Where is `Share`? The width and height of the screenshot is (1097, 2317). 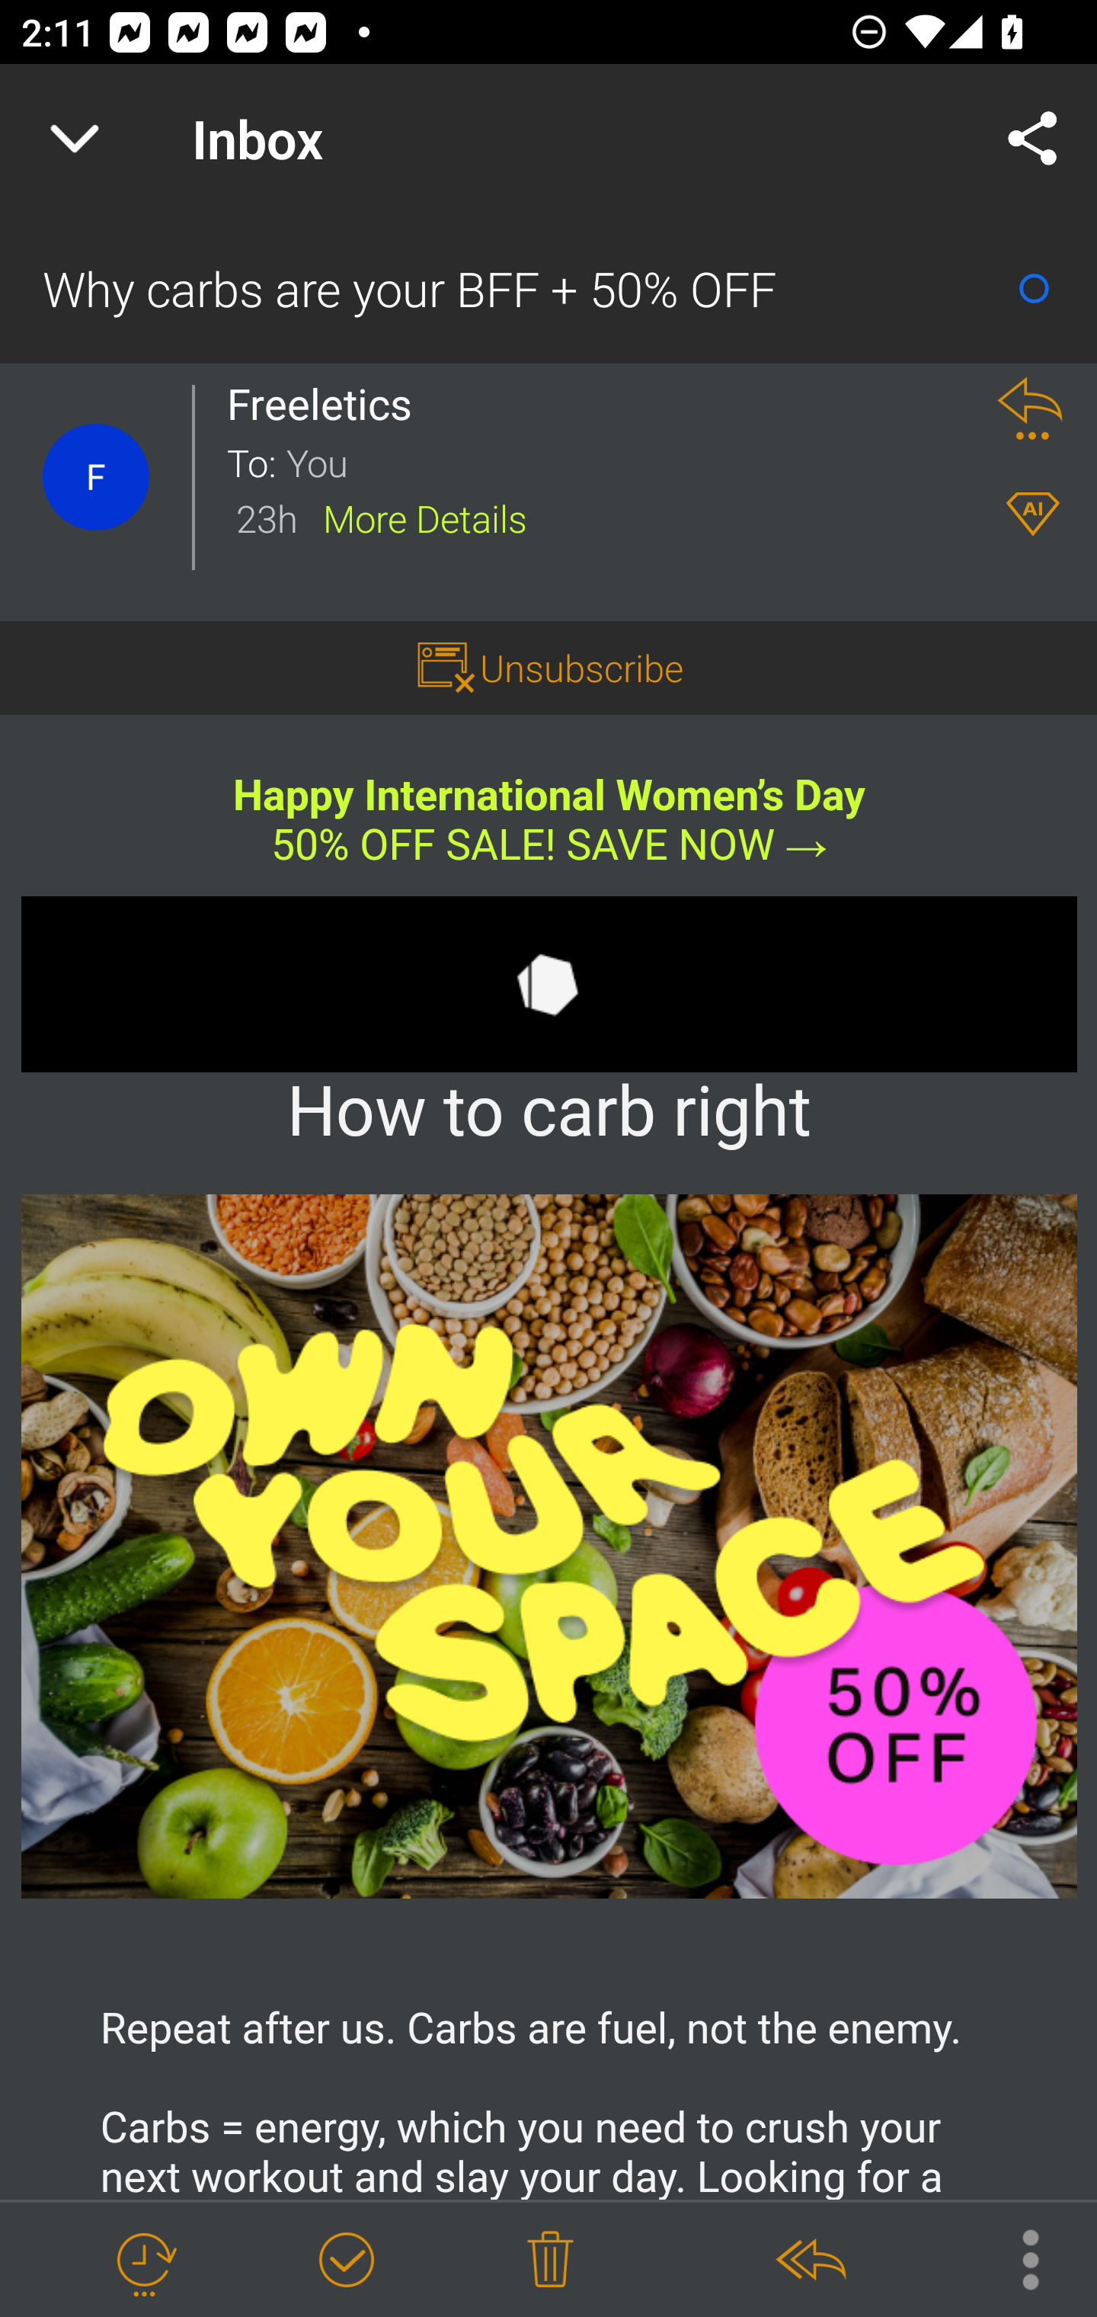 Share is located at coordinates (1033, 139).